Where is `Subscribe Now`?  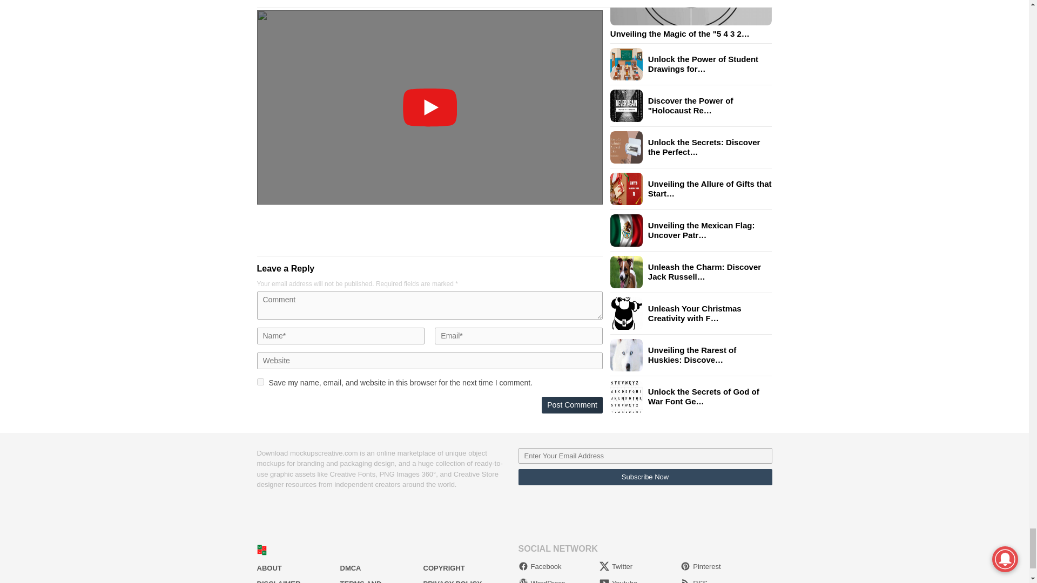
Subscribe Now is located at coordinates (645, 477).